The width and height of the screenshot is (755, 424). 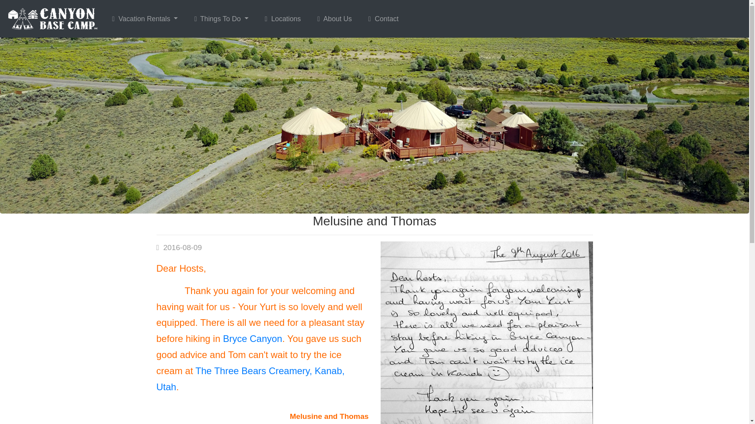 I want to click on About Us, so click(x=334, y=19).